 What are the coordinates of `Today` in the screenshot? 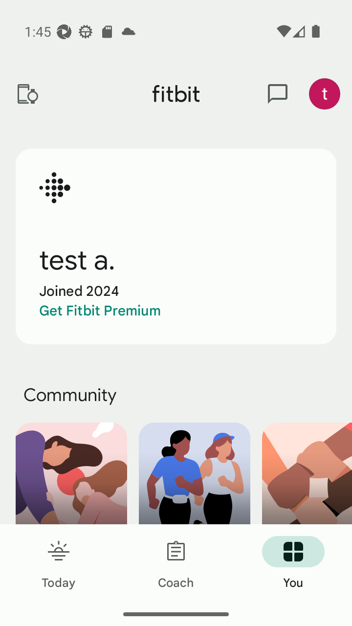 It's located at (59, 563).